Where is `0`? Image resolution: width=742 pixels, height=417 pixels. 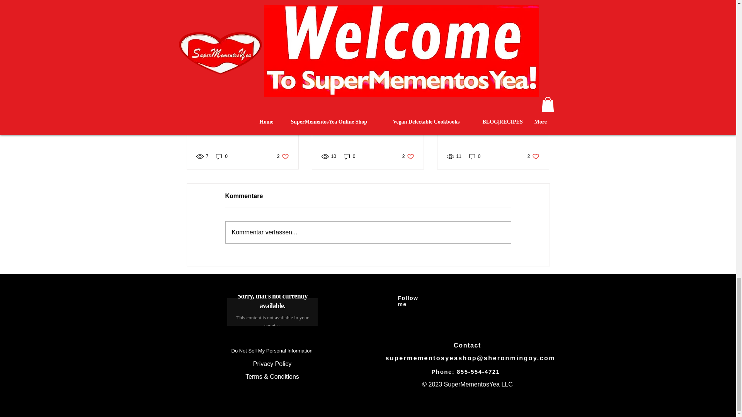
0 is located at coordinates (475, 156).